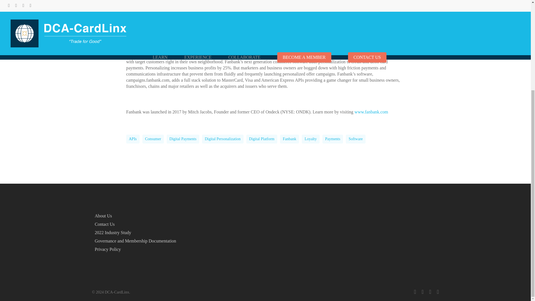 Image resolution: width=535 pixels, height=301 pixels. I want to click on Digital Payments, so click(183, 139).